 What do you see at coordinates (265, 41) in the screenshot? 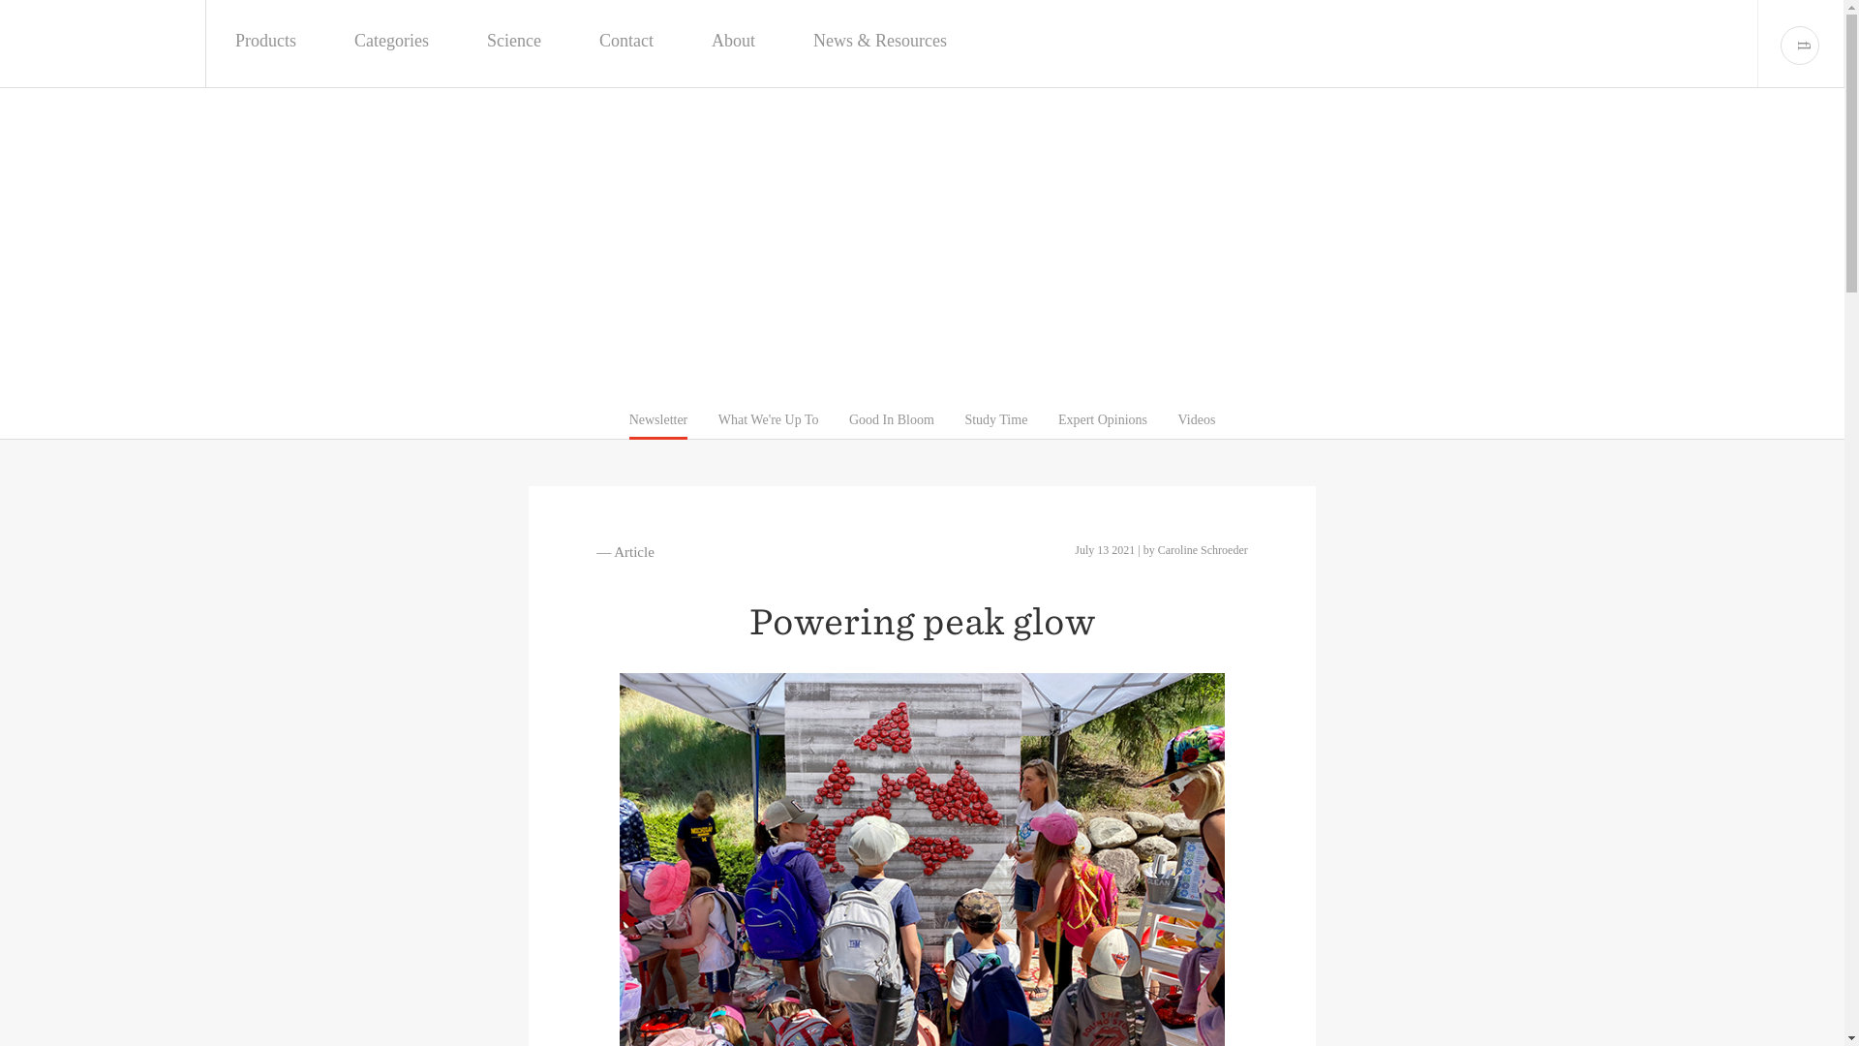
I see `Products` at bounding box center [265, 41].